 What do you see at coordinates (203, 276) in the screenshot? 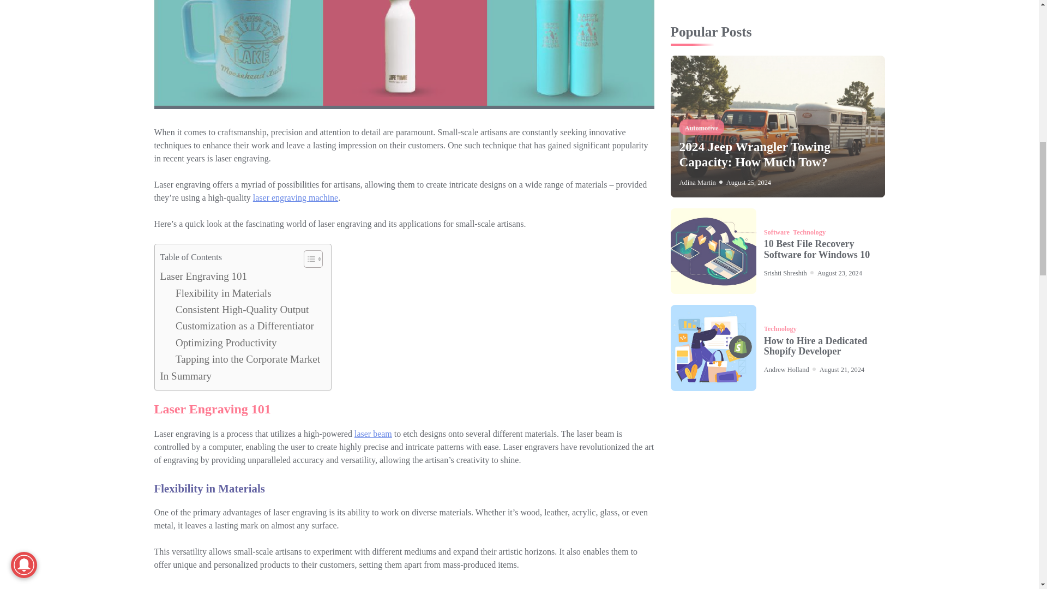
I see `Laser Engraving 101` at bounding box center [203, 276].